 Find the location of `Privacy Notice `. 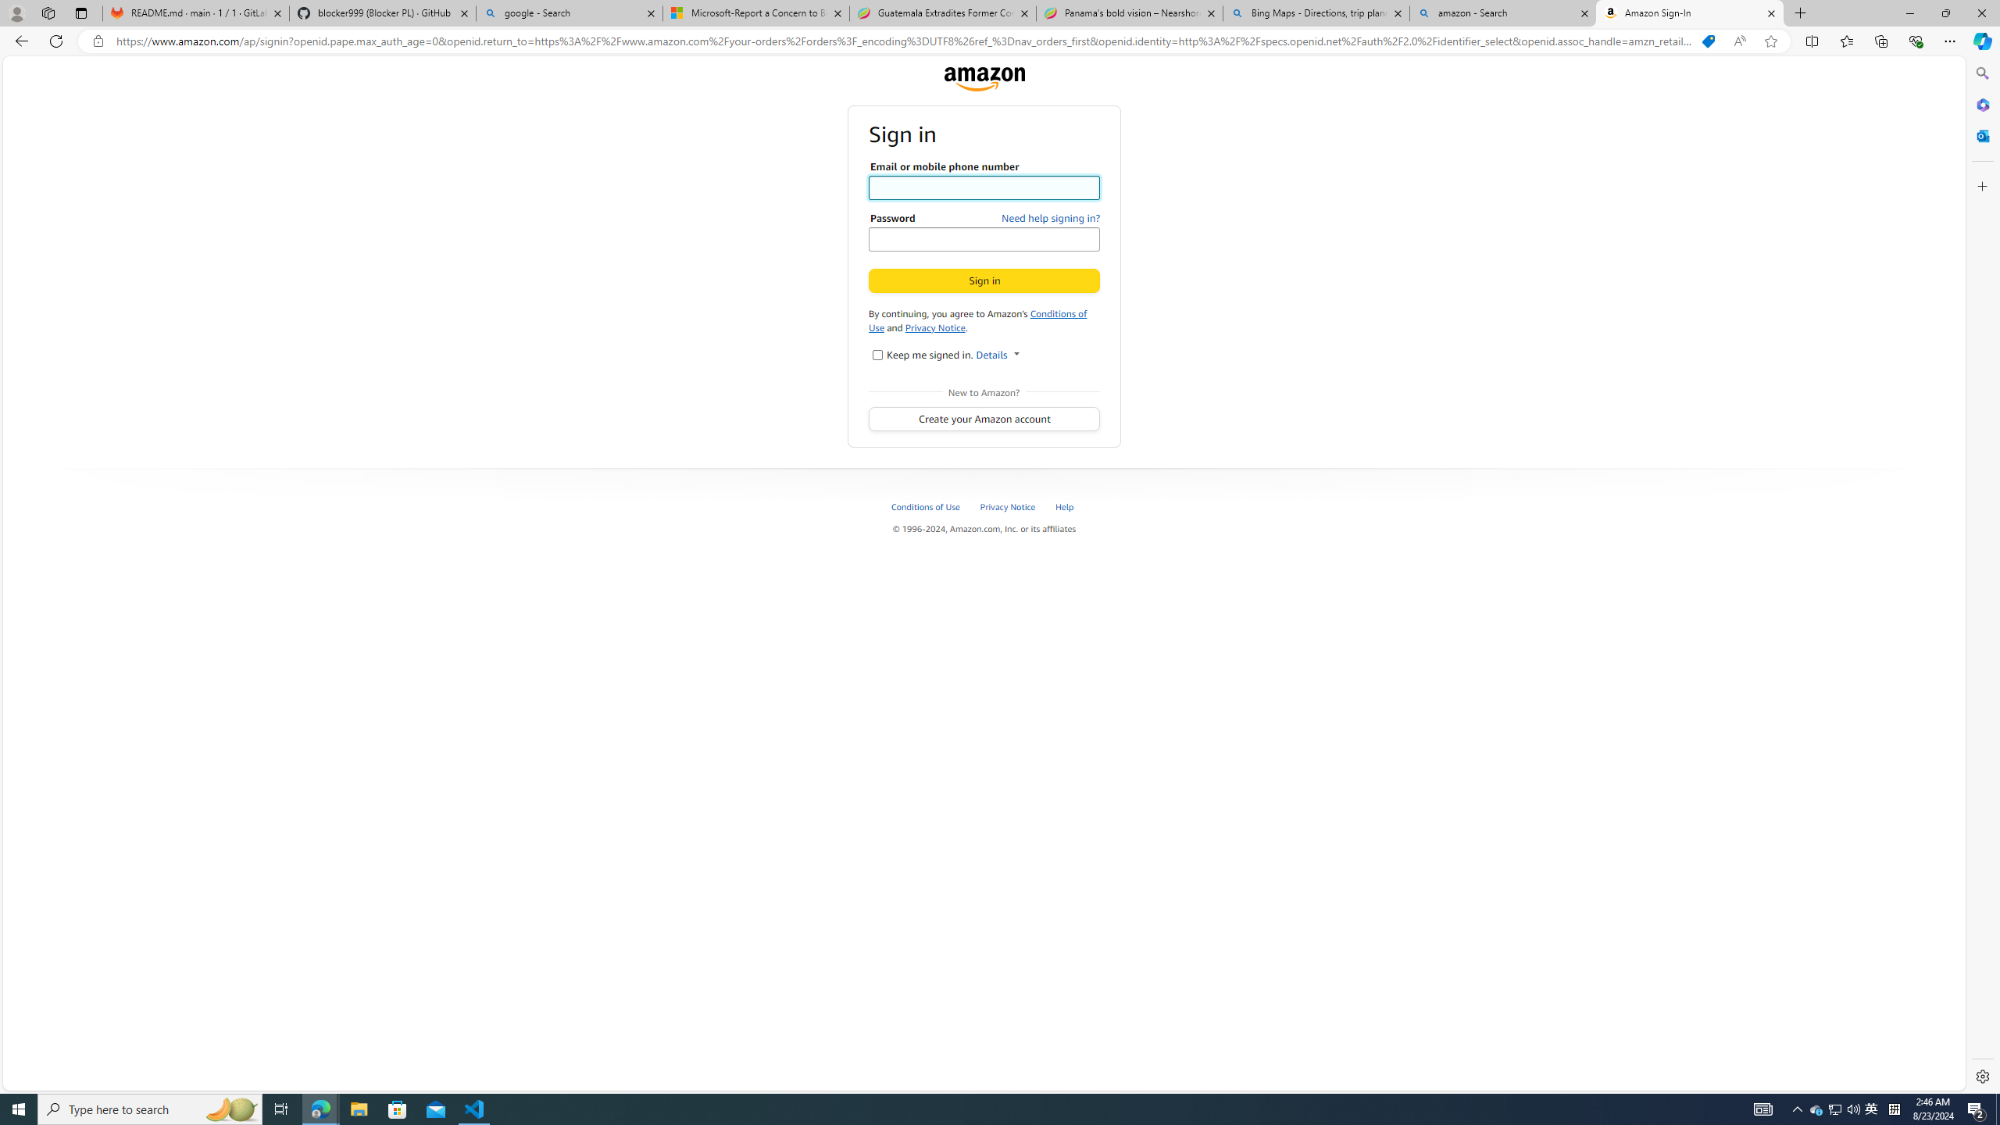

Privacy Notice  is located at coordinates (1017, 506).